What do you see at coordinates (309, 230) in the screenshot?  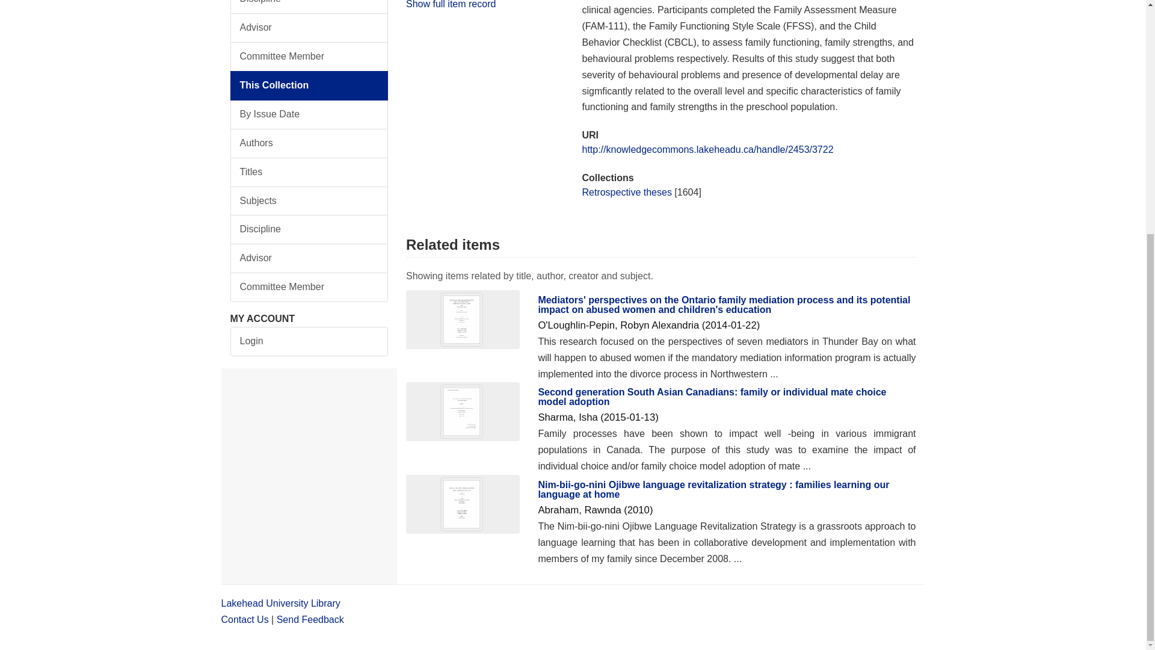 I see `Discipline` at bounding box center [309, 230].